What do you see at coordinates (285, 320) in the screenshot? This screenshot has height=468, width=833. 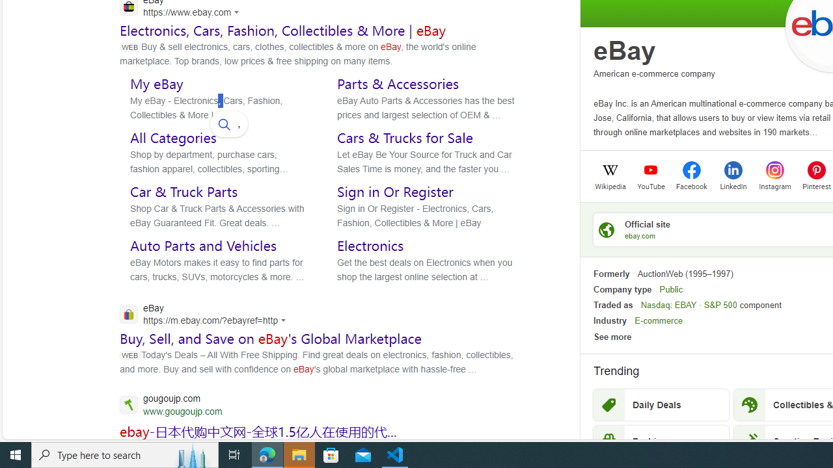 I see `Actions for this site` at bounding box center [285, 320].